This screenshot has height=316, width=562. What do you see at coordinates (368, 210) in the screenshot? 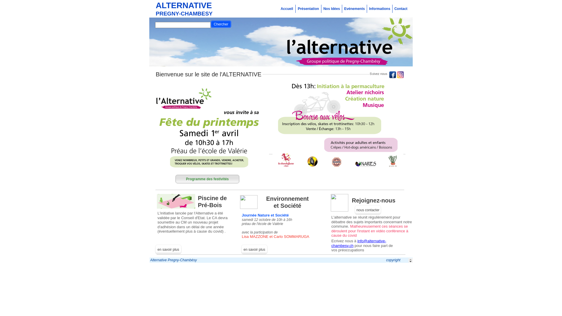
I see `nous contacter` at bounding box center [368, 210].